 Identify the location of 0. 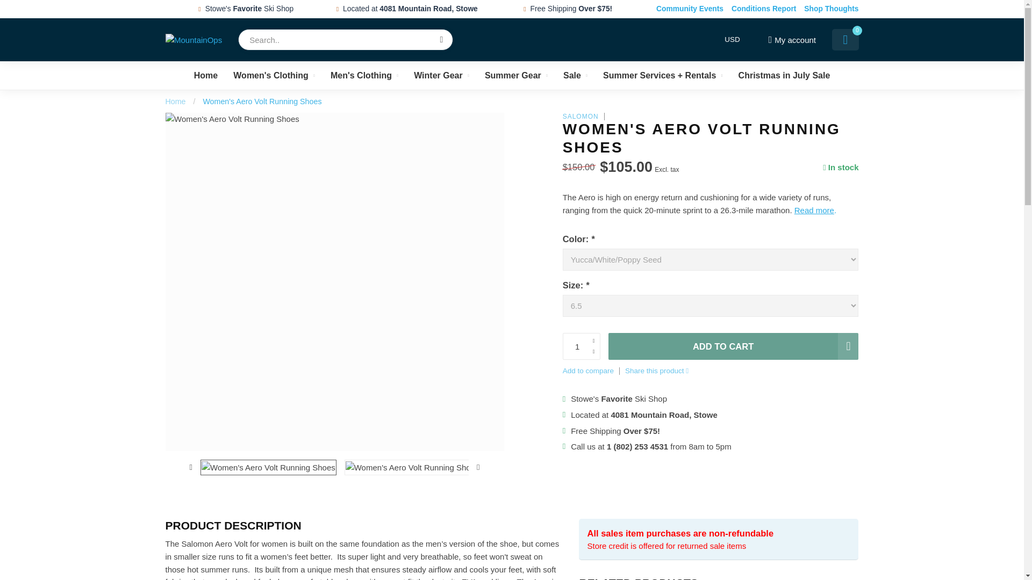
(845, 40).